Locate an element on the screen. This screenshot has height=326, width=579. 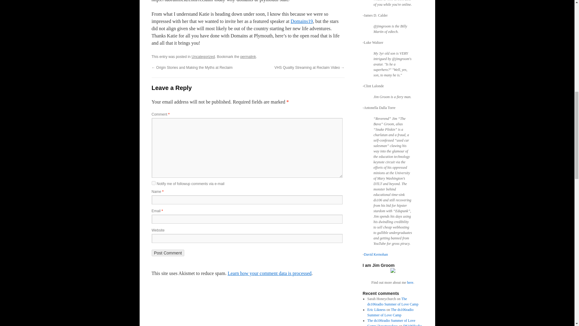
Uncategorized is located at coordinates (203, 57).